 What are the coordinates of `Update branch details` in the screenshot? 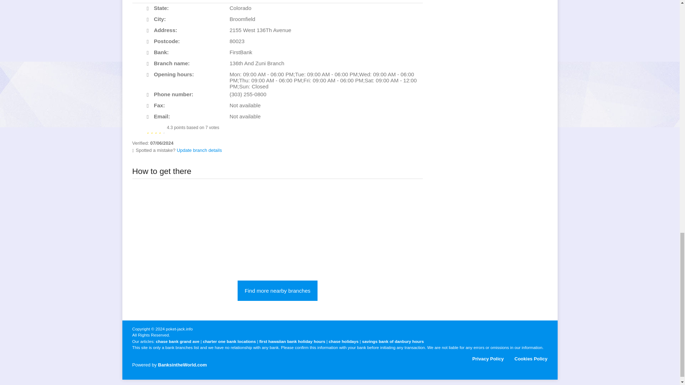 It's located at (199, 150).